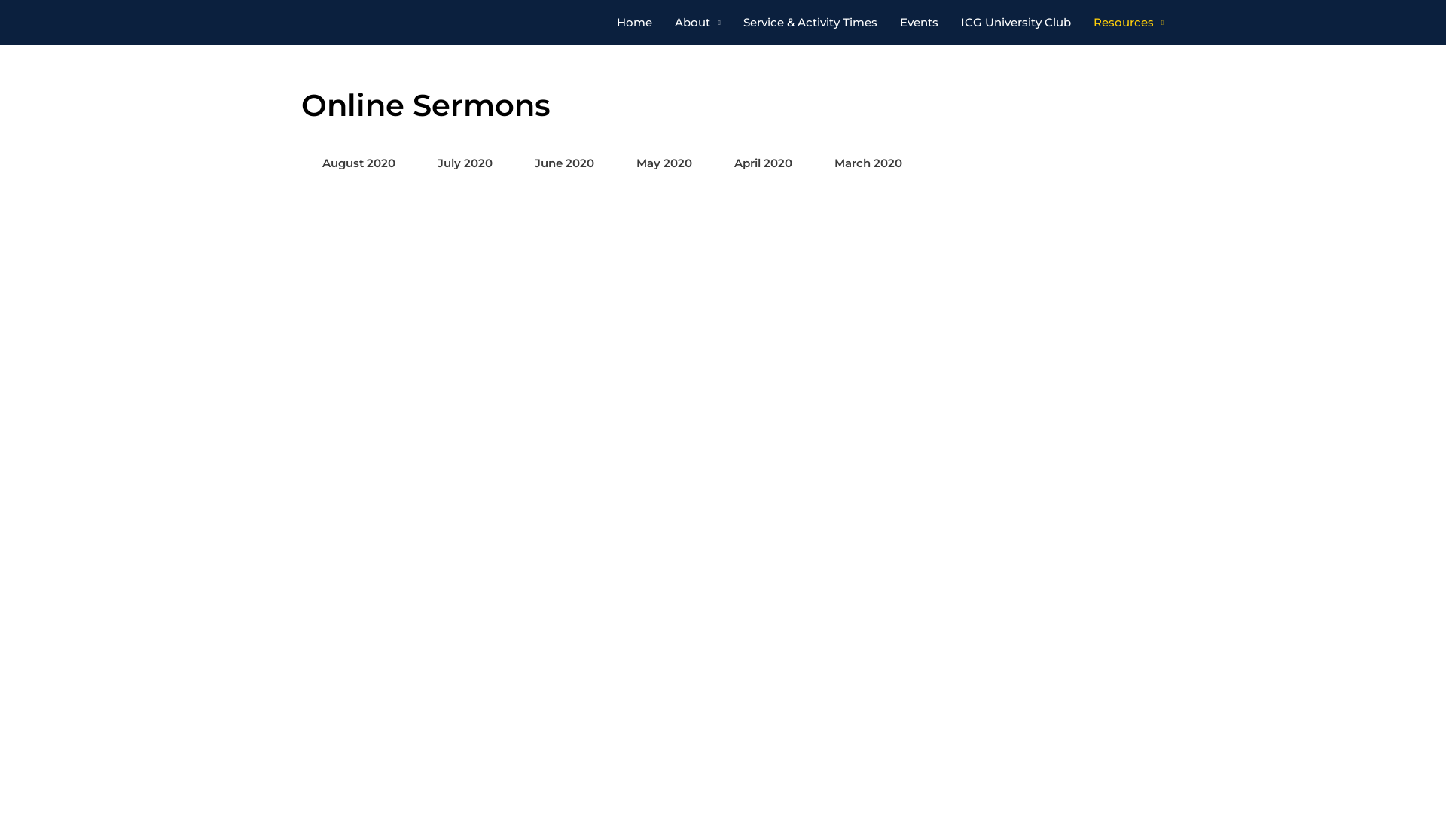  Describe the element at coordinates (697, 23) in the screenshot. I see `About` at that location.